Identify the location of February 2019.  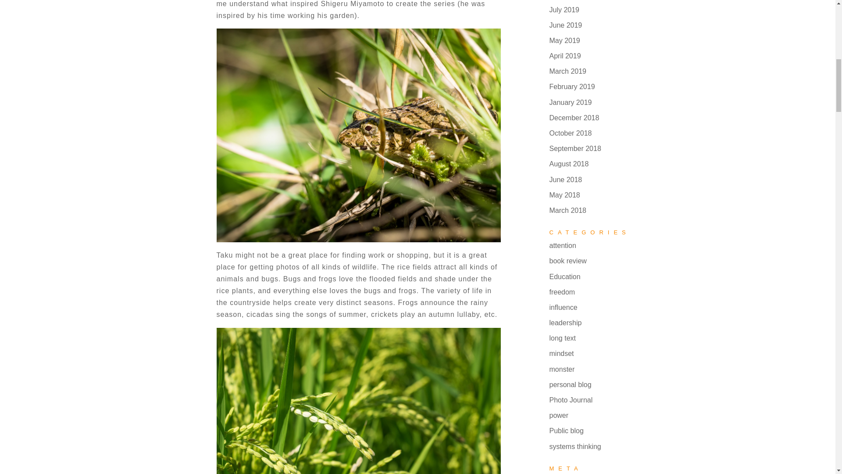
(571, 87).